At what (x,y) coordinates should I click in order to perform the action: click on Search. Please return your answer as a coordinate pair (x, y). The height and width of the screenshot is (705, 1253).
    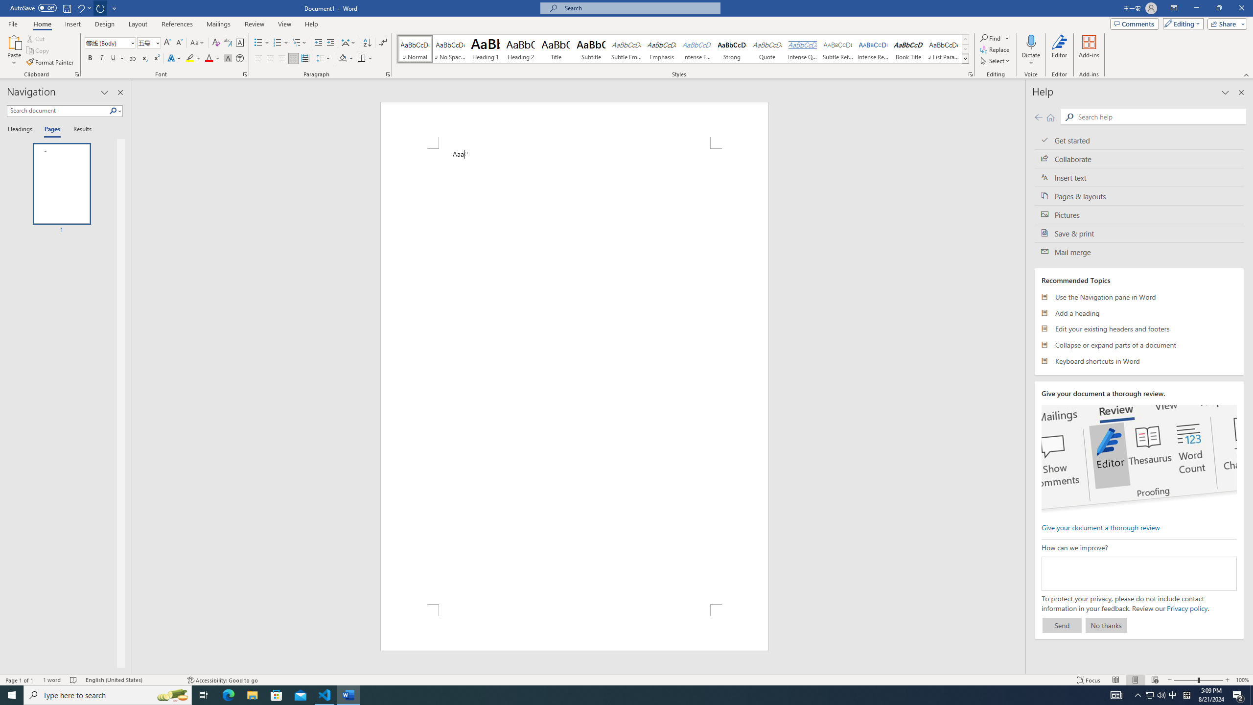
    Looking at the image, I should click on (1159, 117).